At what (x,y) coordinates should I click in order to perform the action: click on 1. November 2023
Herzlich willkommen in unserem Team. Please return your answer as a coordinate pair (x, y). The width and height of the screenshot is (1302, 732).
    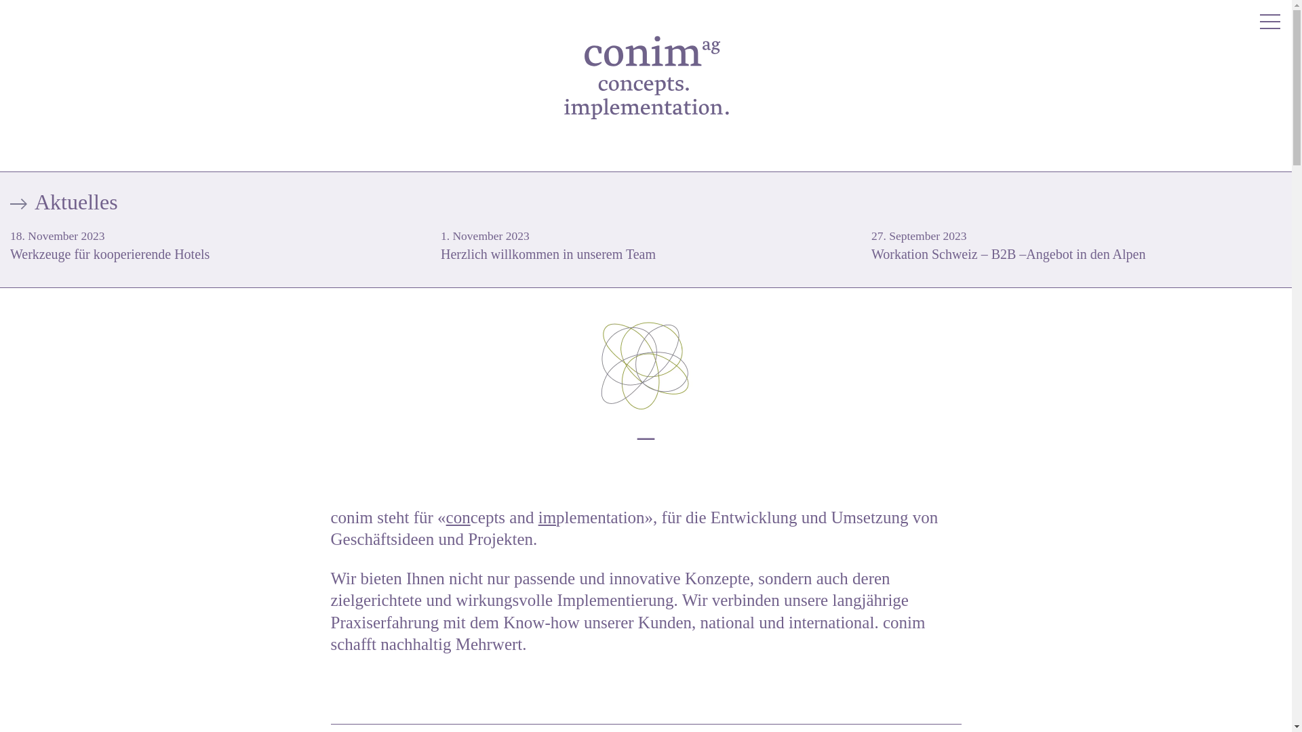
    Looking at the image, I should click on (646, 244).